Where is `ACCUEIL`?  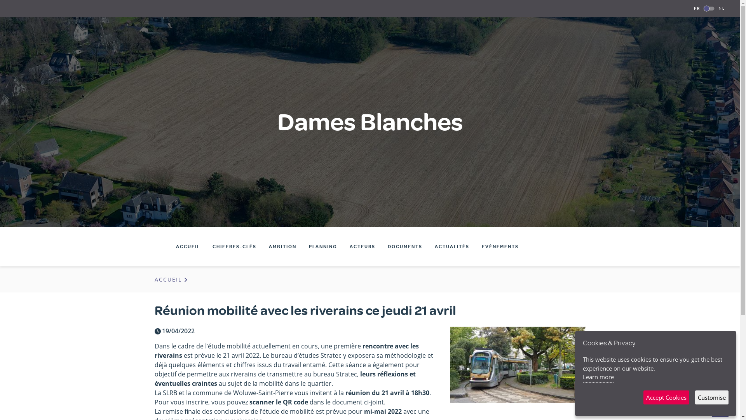
ACCUEIL is located at coordinates (172, 279).